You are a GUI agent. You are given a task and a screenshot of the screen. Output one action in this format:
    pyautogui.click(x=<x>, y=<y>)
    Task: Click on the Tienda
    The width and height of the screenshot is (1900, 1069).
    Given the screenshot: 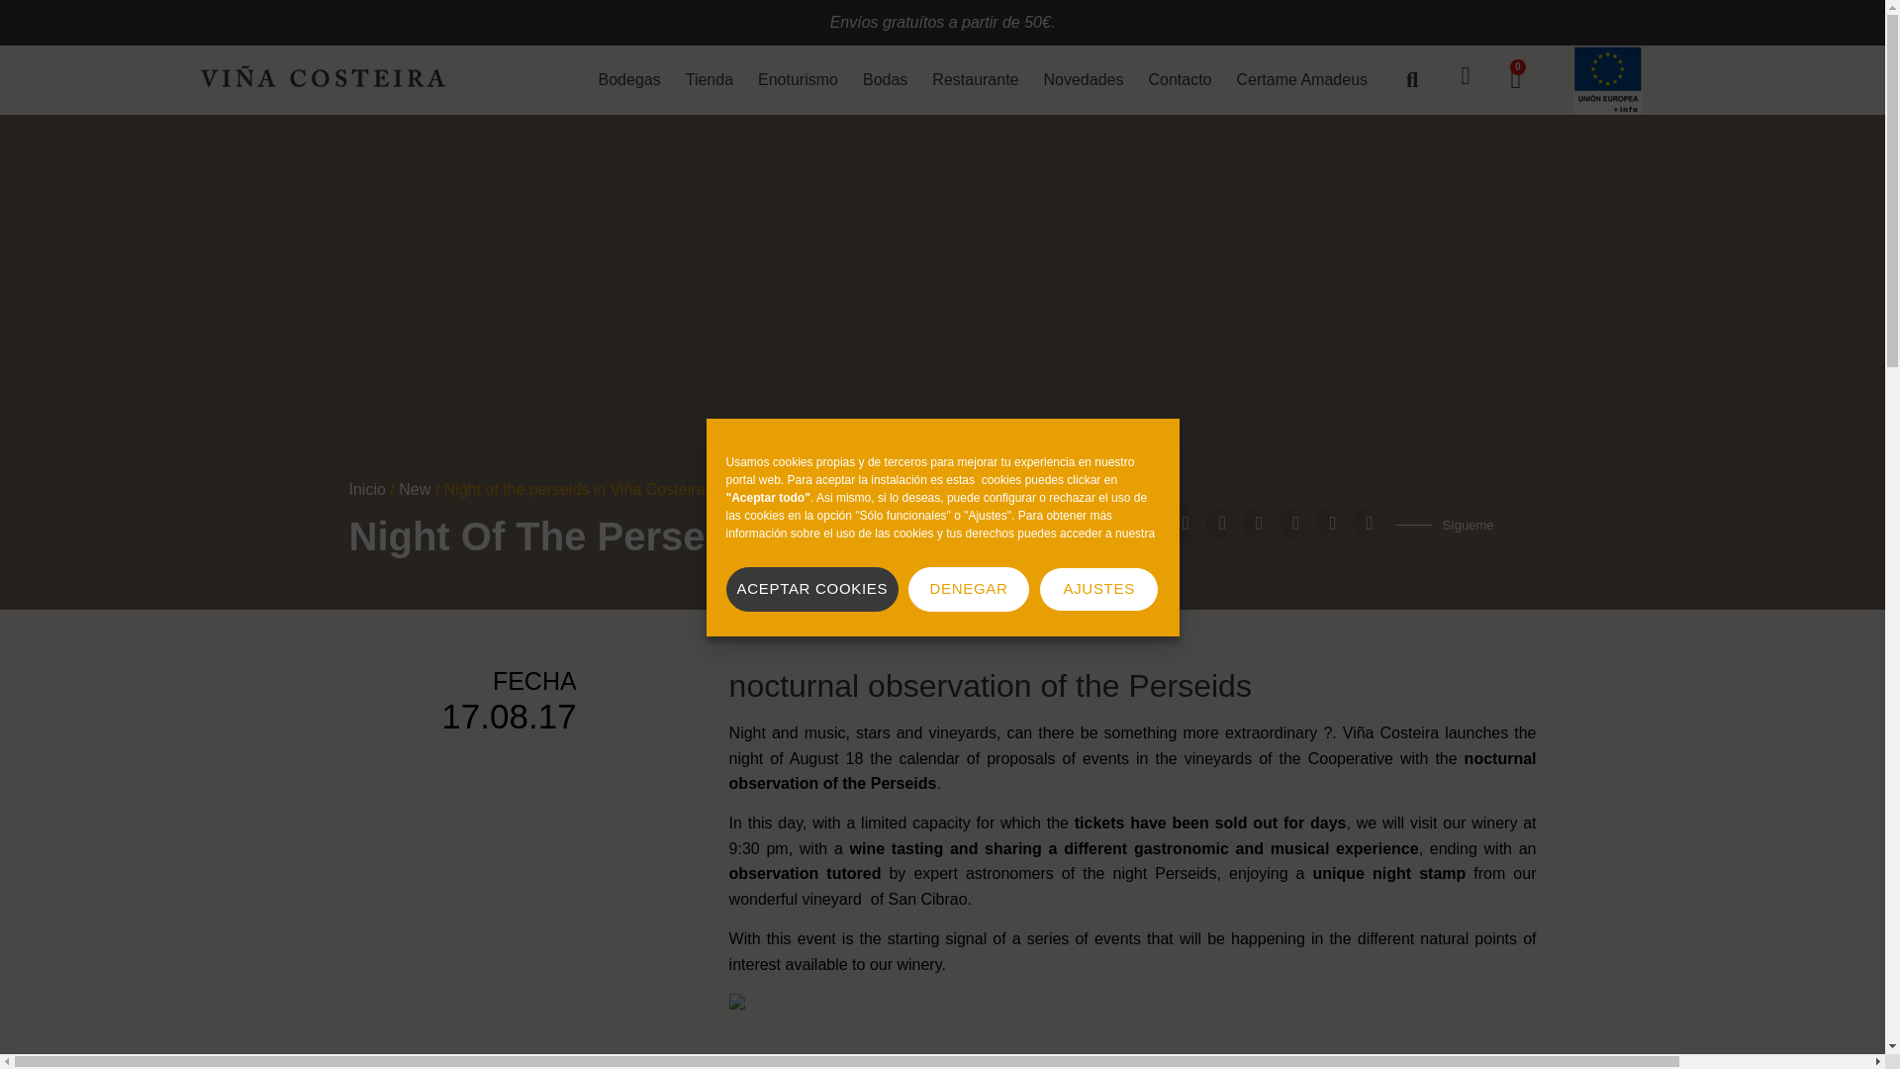 What is the action you would take?
    pyautogui.click(x=709, y=79)
    